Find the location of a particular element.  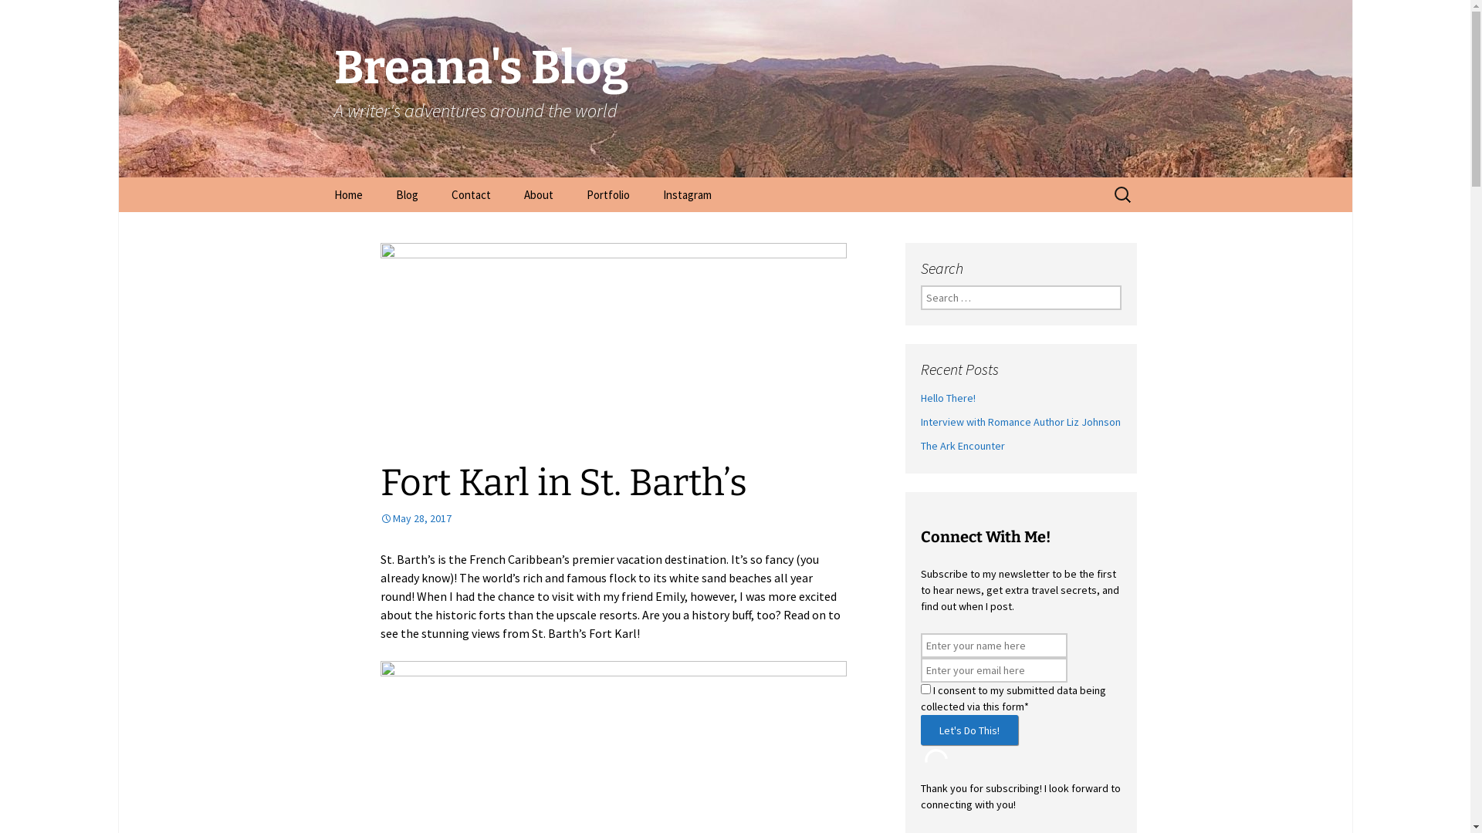

Spouses Organization is located at coordinates (1020, 518).